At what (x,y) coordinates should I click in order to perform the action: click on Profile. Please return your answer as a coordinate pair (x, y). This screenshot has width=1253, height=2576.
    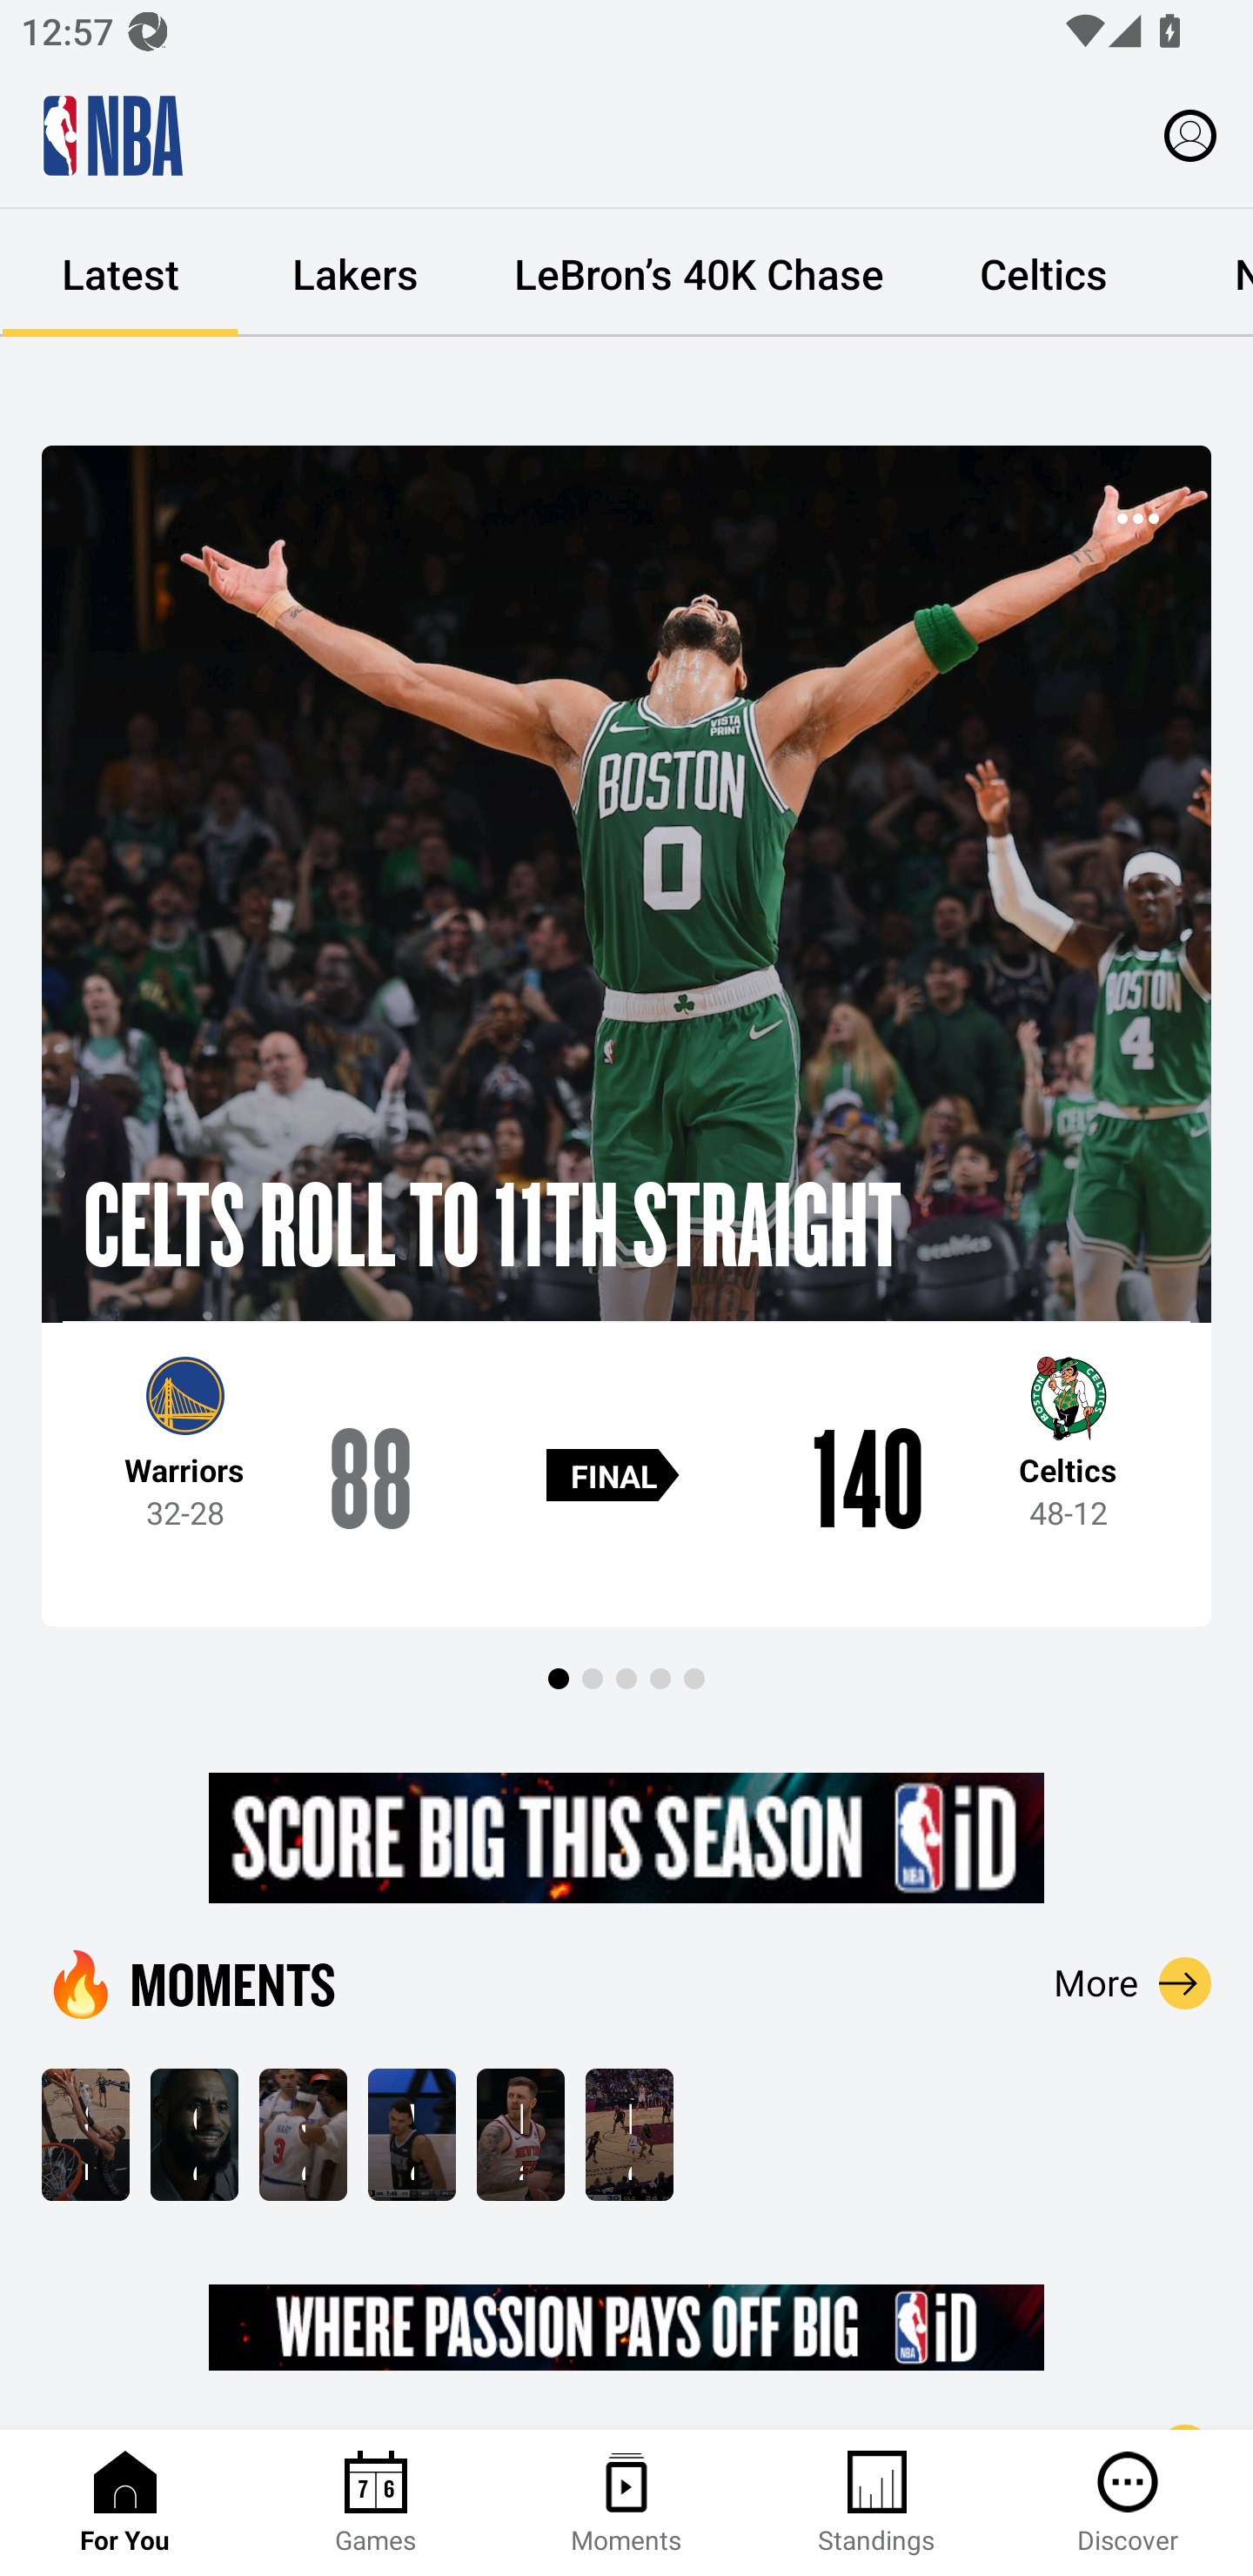
    Looking at the image, I should click on (1190, 134).